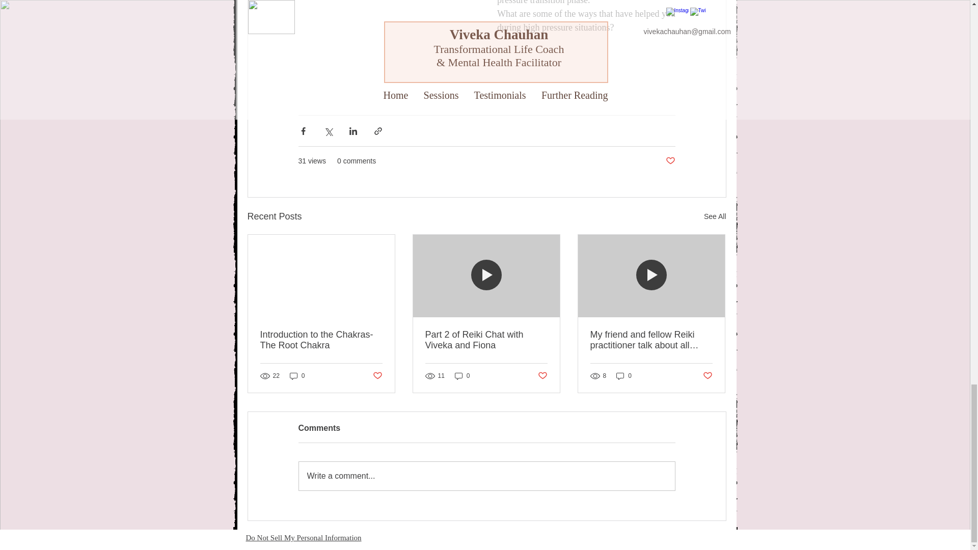 The width and height of the screenshot is (978, 550). Describe the element at coordinates (486, 476) in the screenshot. I see `Write a comment...` at that location.